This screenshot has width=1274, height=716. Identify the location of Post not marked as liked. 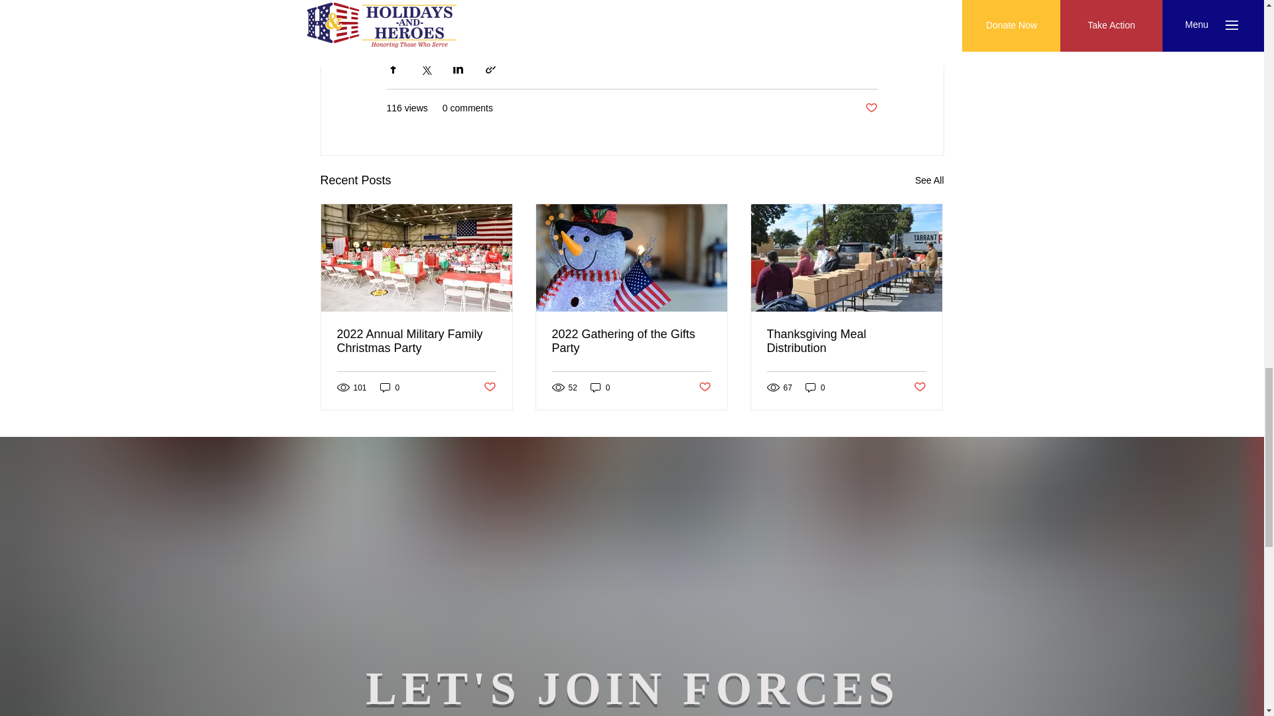
(920, 387).